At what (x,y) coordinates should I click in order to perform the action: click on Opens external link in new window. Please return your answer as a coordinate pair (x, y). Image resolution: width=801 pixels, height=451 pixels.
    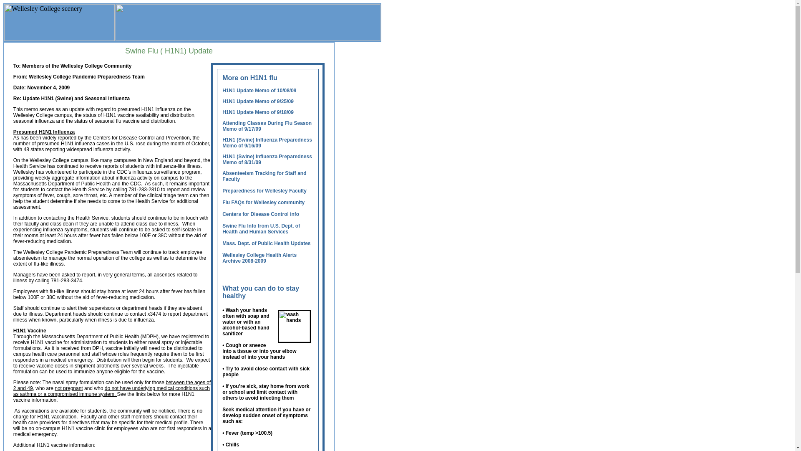
    Looking at the image, I should click on (260, 217).